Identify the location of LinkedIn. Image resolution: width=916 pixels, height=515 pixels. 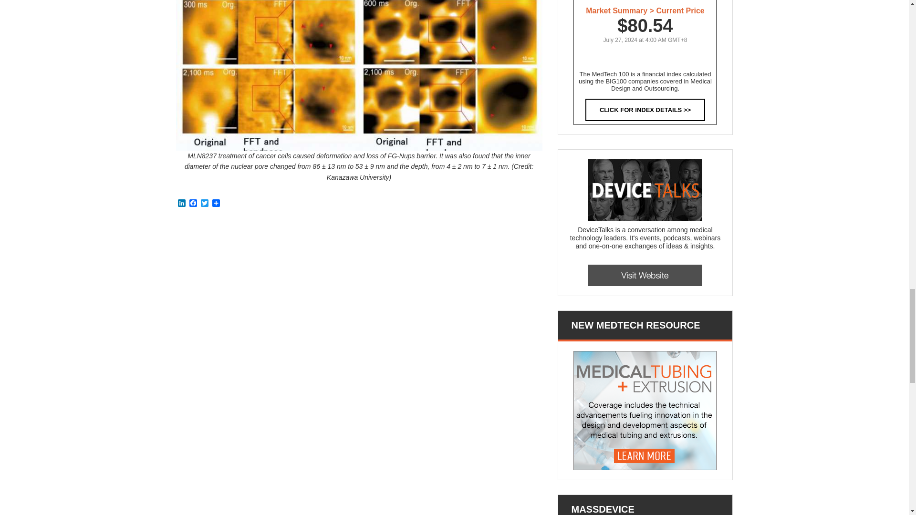
(181, 204).